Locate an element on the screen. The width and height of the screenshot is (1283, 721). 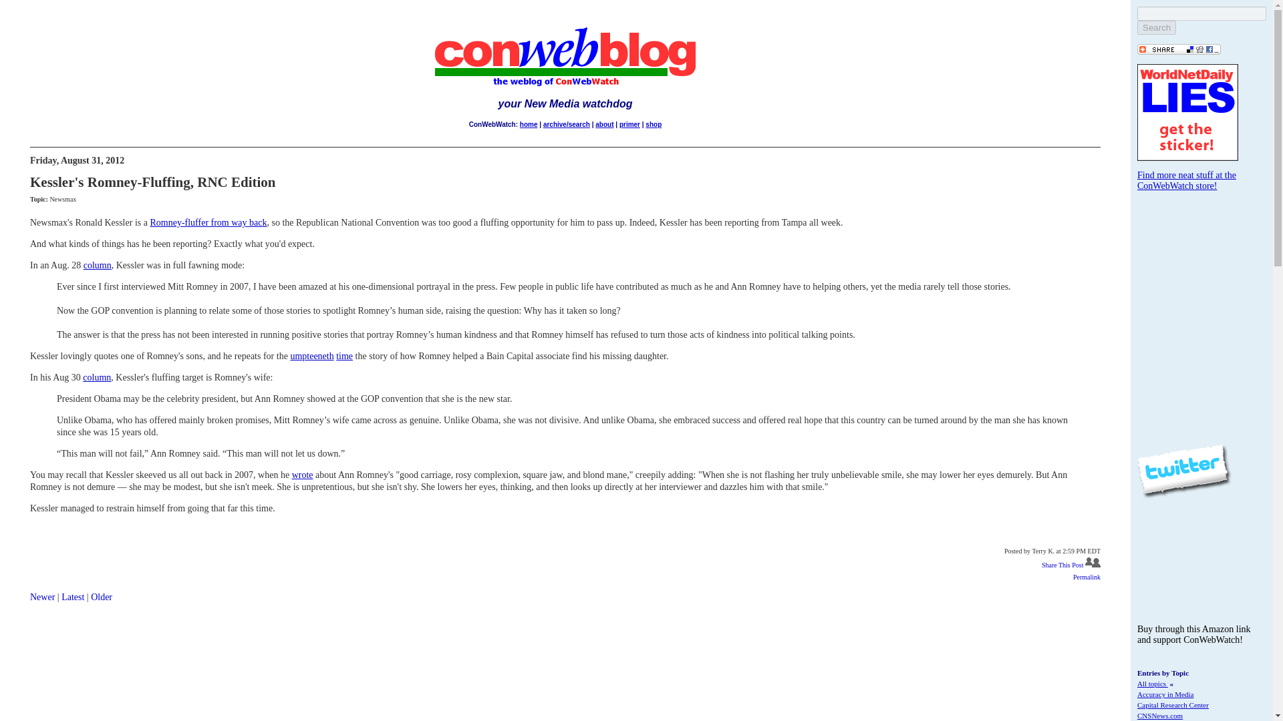
primer is located at coordinates (629, 124).